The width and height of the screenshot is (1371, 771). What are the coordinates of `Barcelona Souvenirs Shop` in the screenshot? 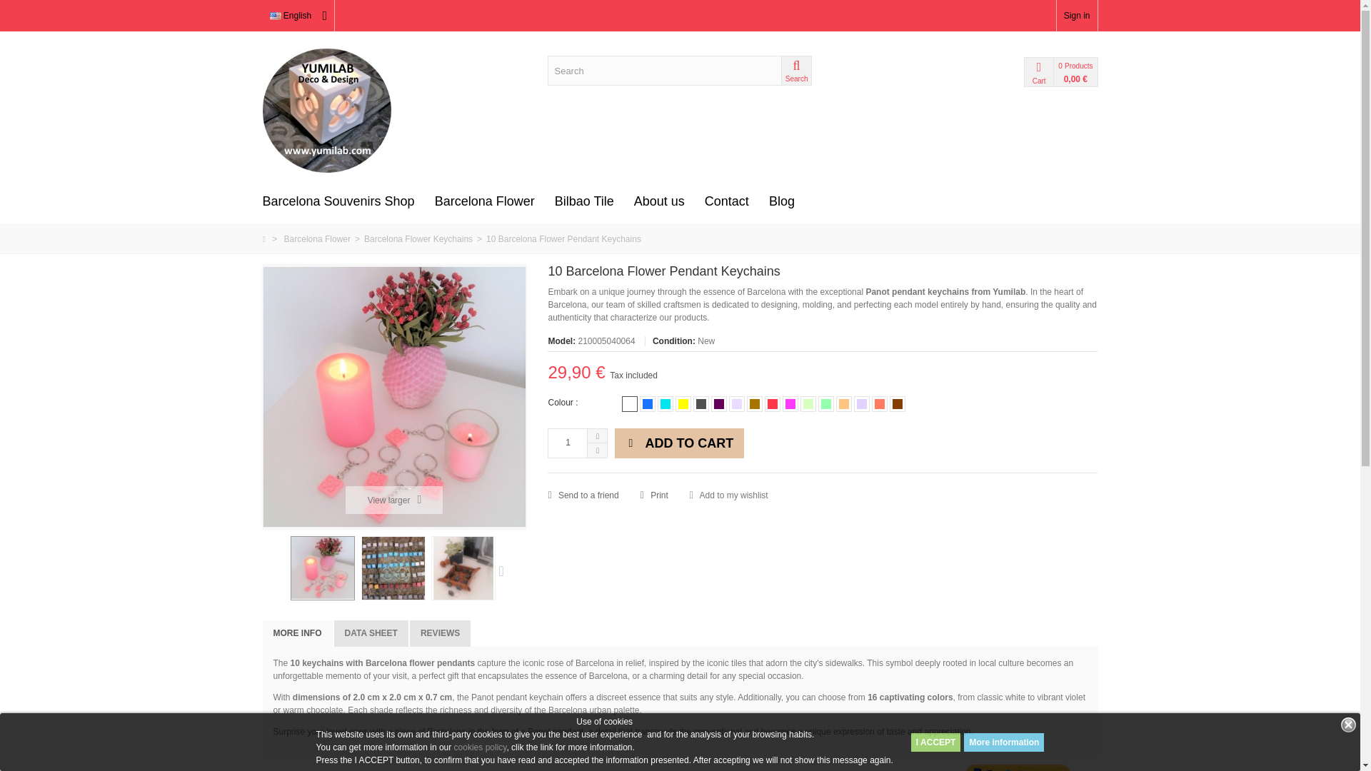 It's located at (338, 201).